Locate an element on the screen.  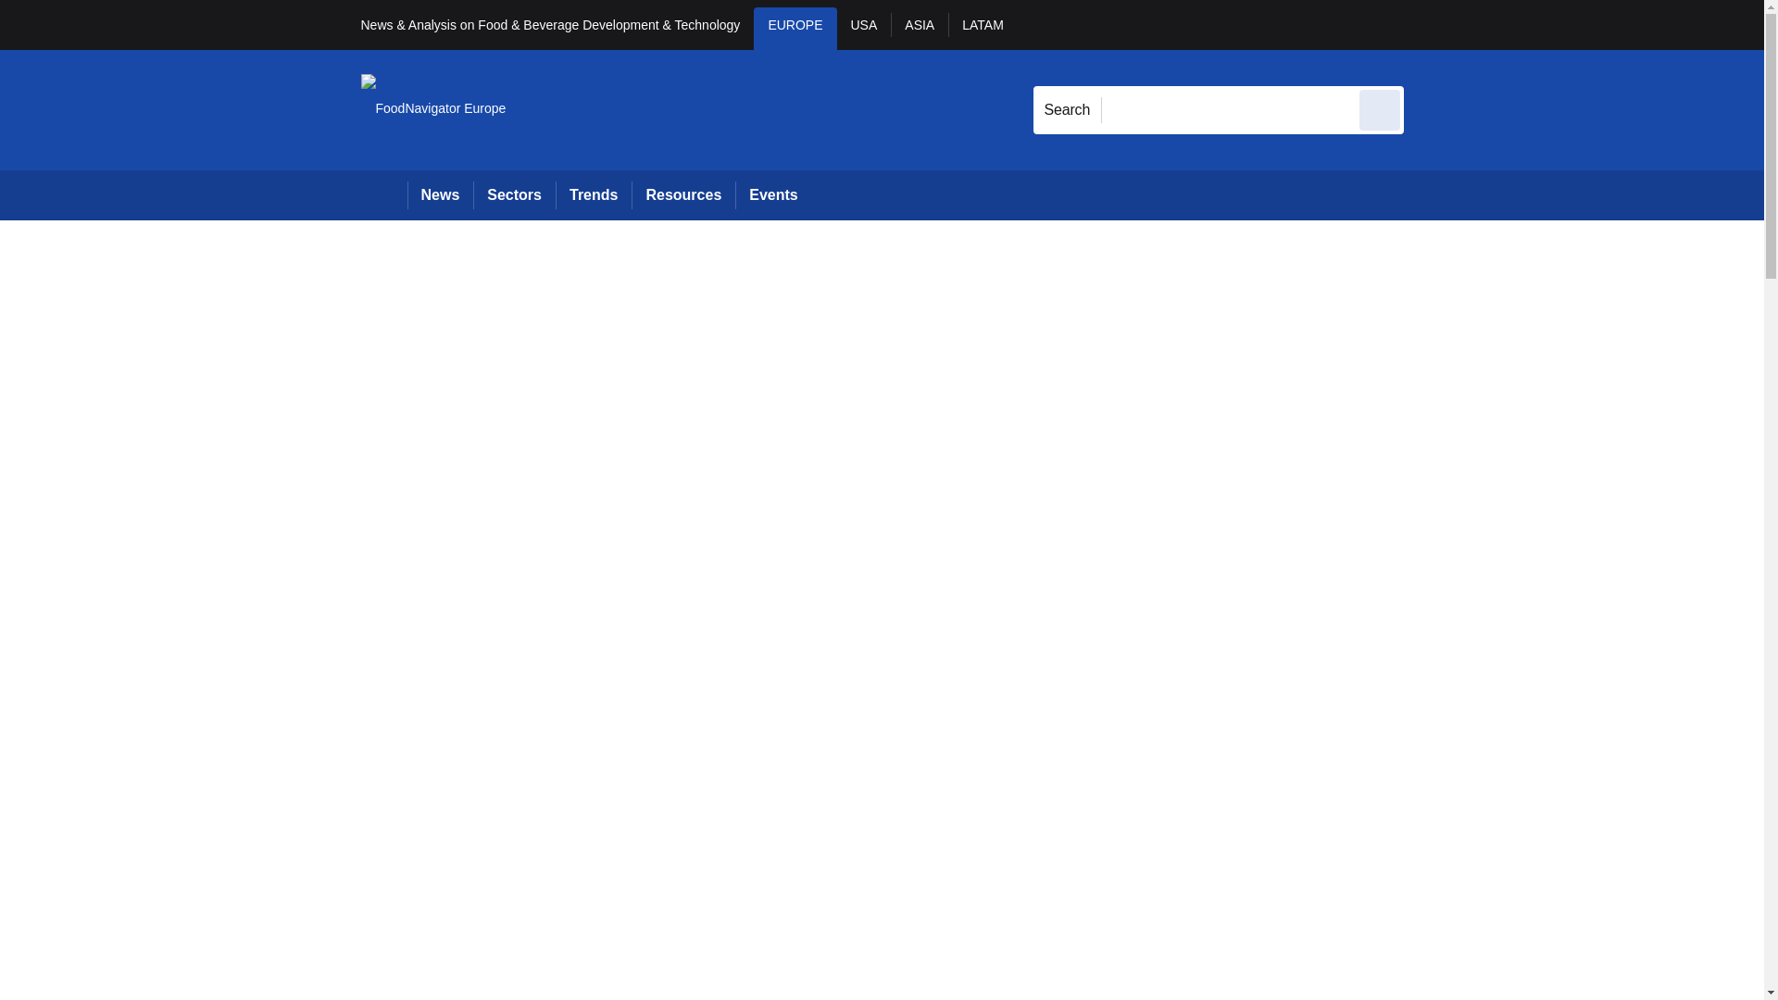
LATAM is located at coordinates (982, 28).